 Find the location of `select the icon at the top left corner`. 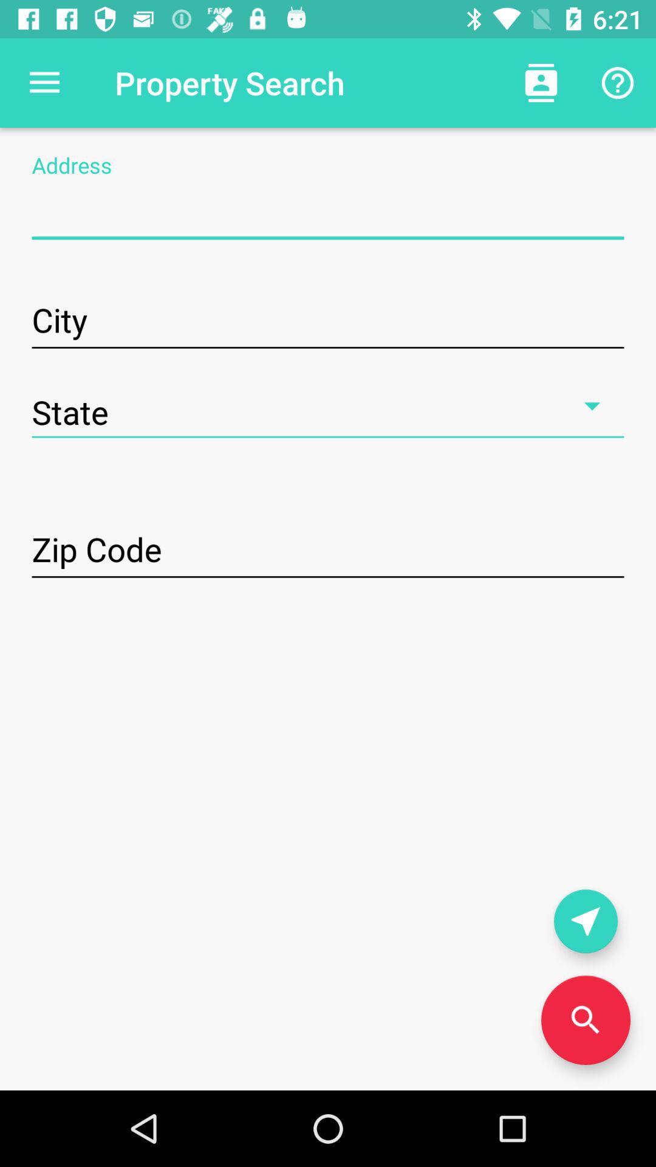

select the icon at the top left corner is located at coordinates (44, 83).